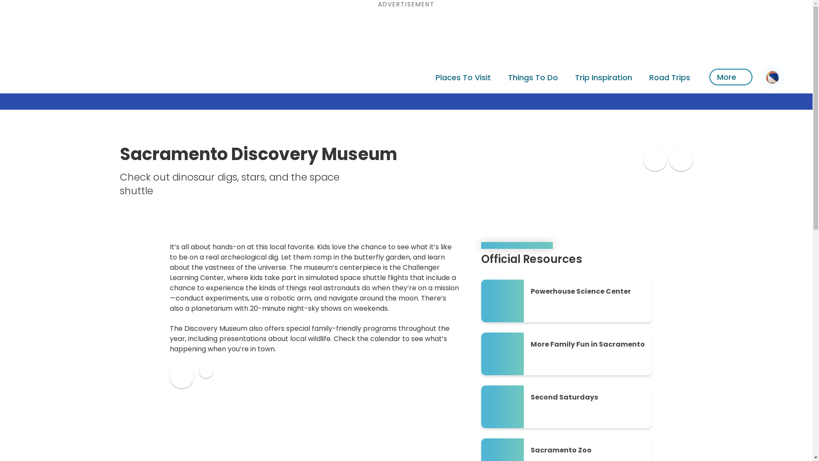 The width and height of the screenshot is (819, 461). What do you see at coordinates (206, 371) in the screenshot?
I see `on` at bounding box center [206, 371].